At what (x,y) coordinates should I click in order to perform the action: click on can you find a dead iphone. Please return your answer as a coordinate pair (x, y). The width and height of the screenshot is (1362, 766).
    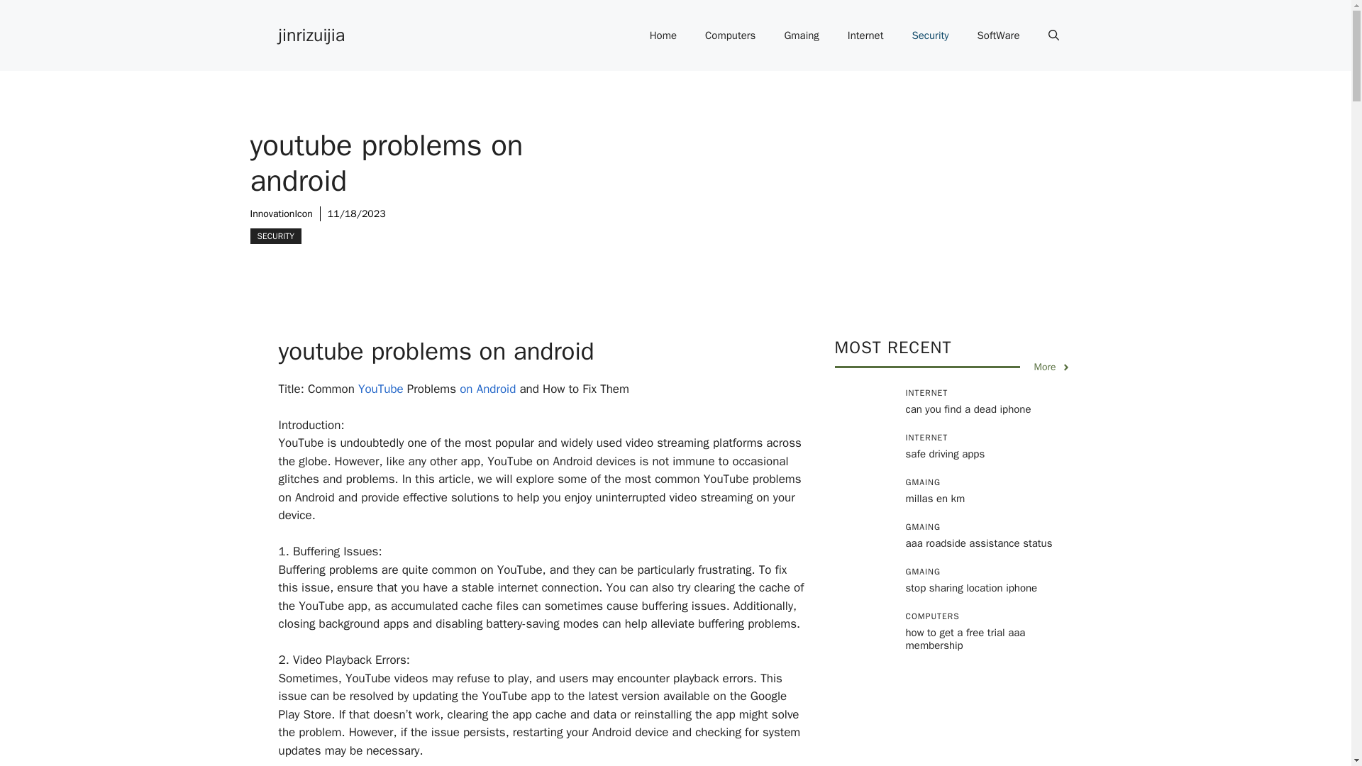
    Looking at the image, I should click on (968, 409).